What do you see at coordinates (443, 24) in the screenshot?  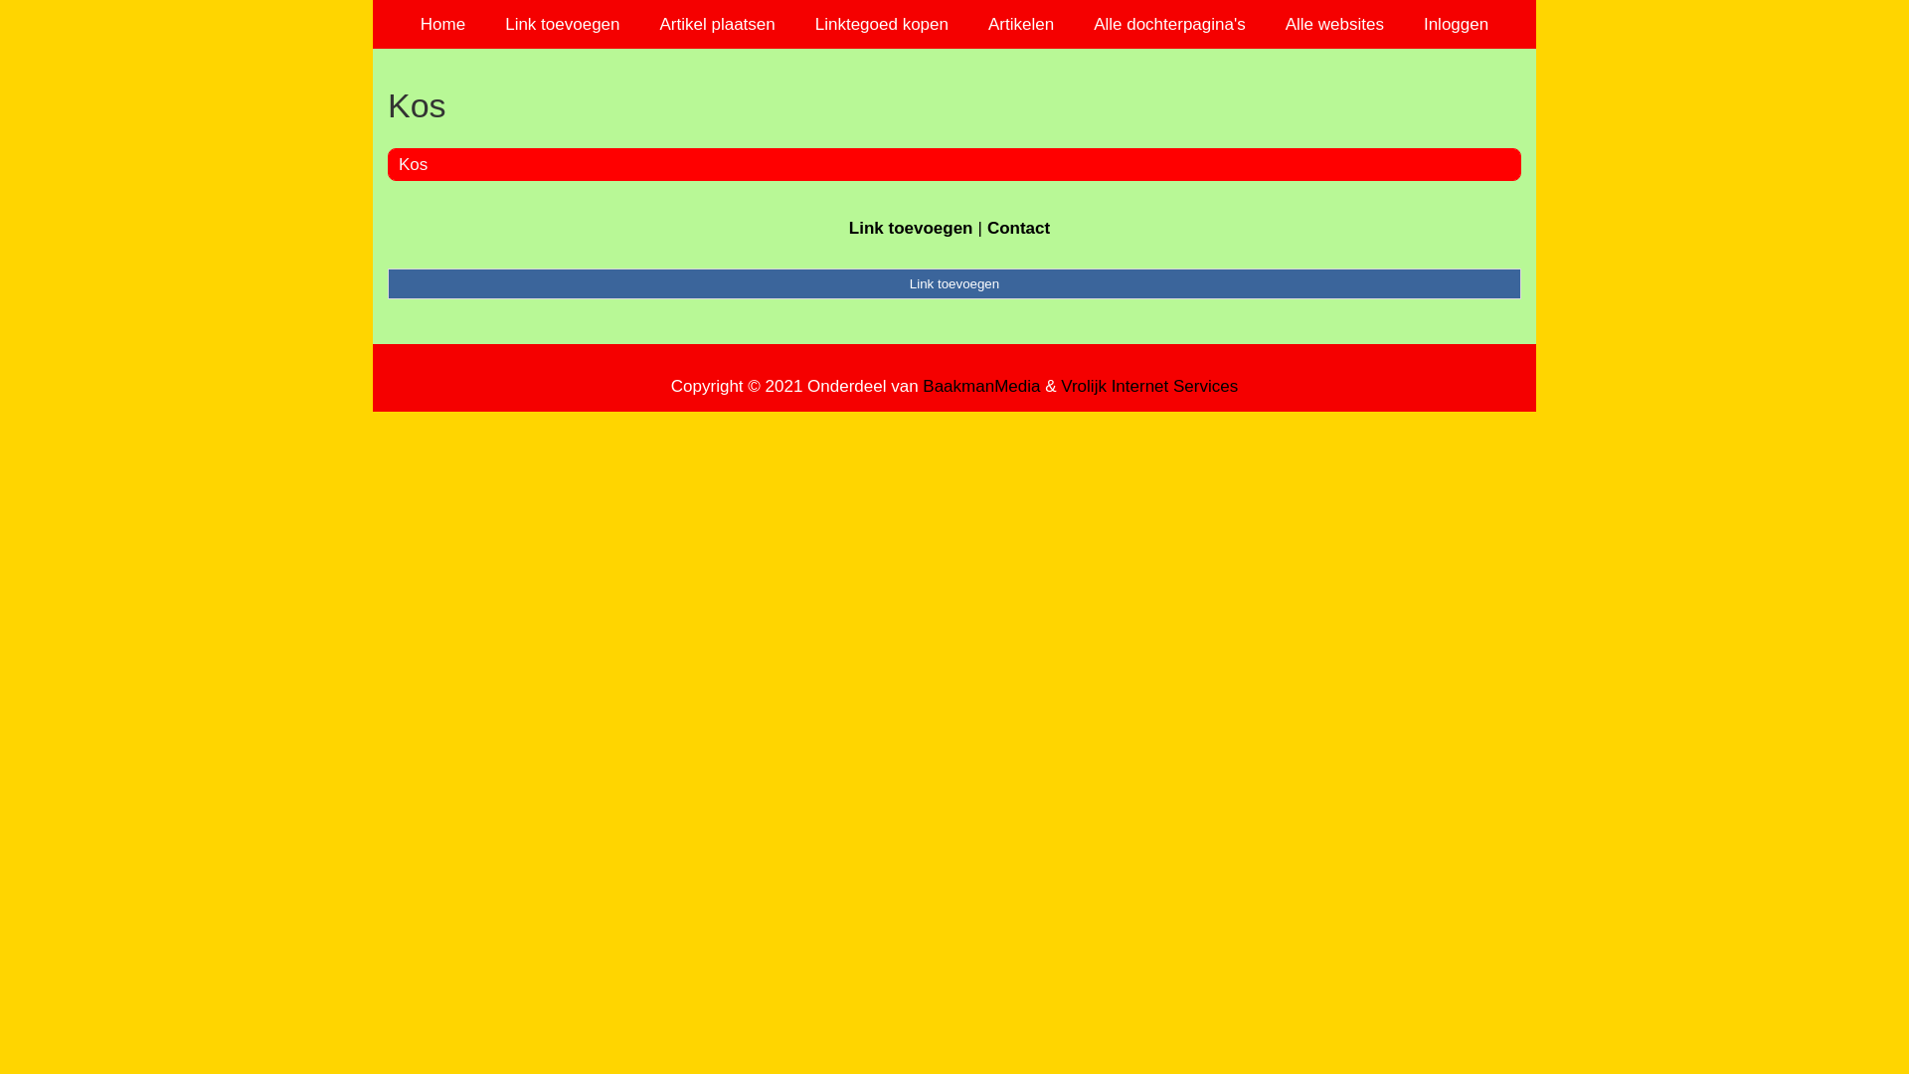 I see `Home` at bounding box center [443, 24].